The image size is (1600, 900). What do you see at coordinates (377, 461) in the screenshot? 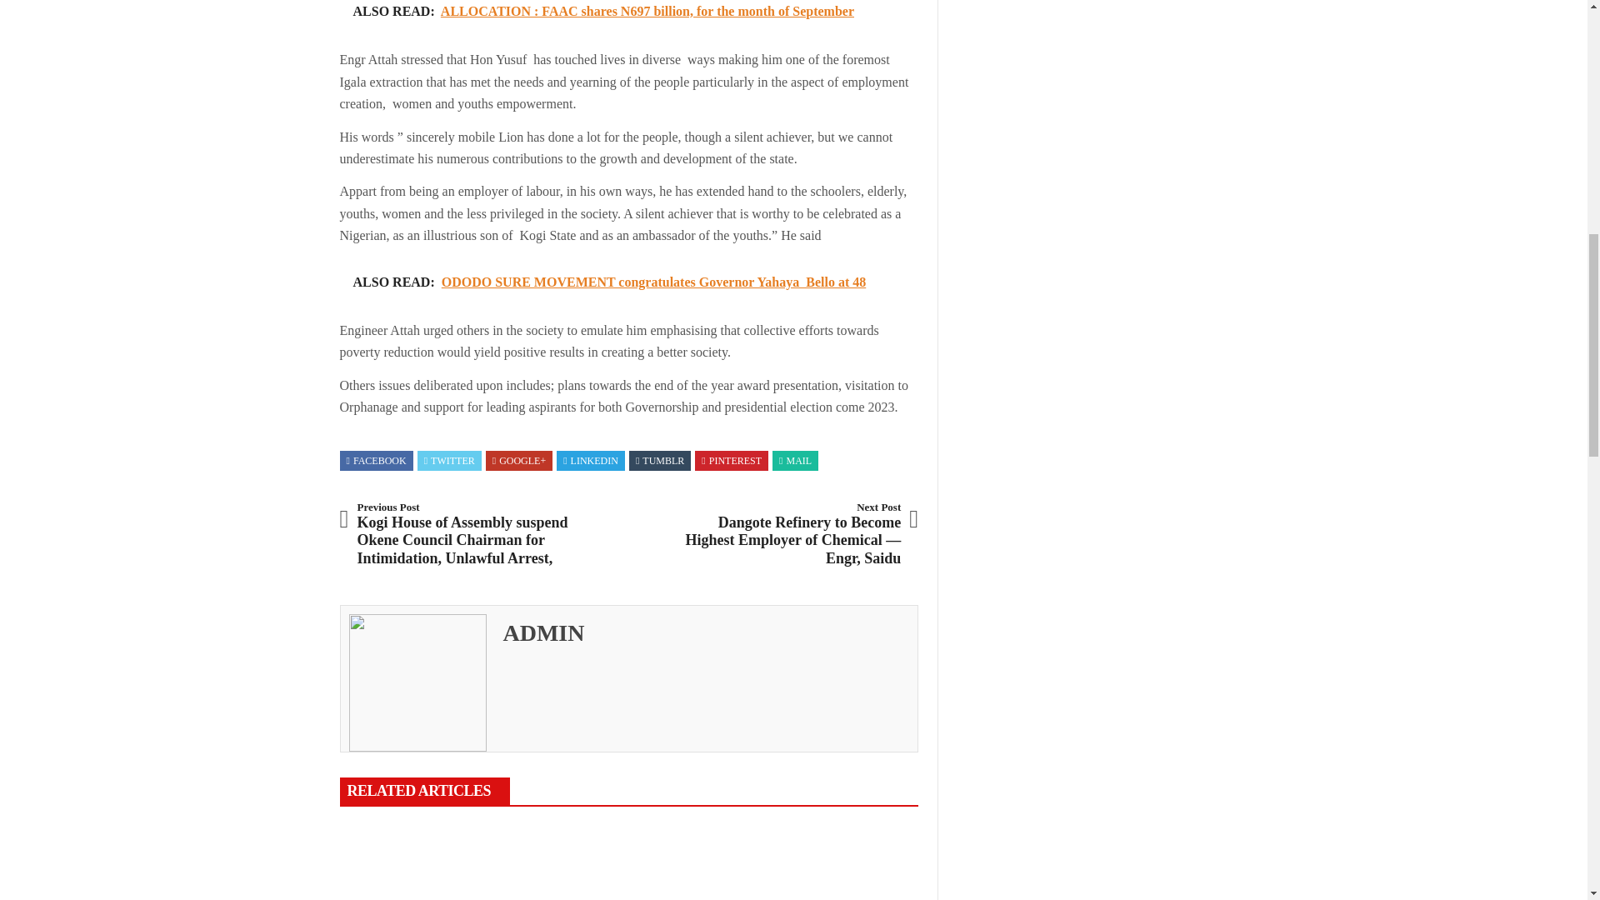
I see `Facebook` at bounding box center [377, 461].